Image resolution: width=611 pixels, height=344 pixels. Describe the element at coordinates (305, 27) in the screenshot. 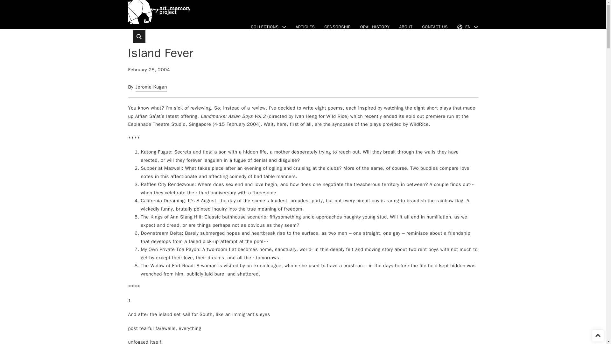

I see `ARTICLES` at that location.